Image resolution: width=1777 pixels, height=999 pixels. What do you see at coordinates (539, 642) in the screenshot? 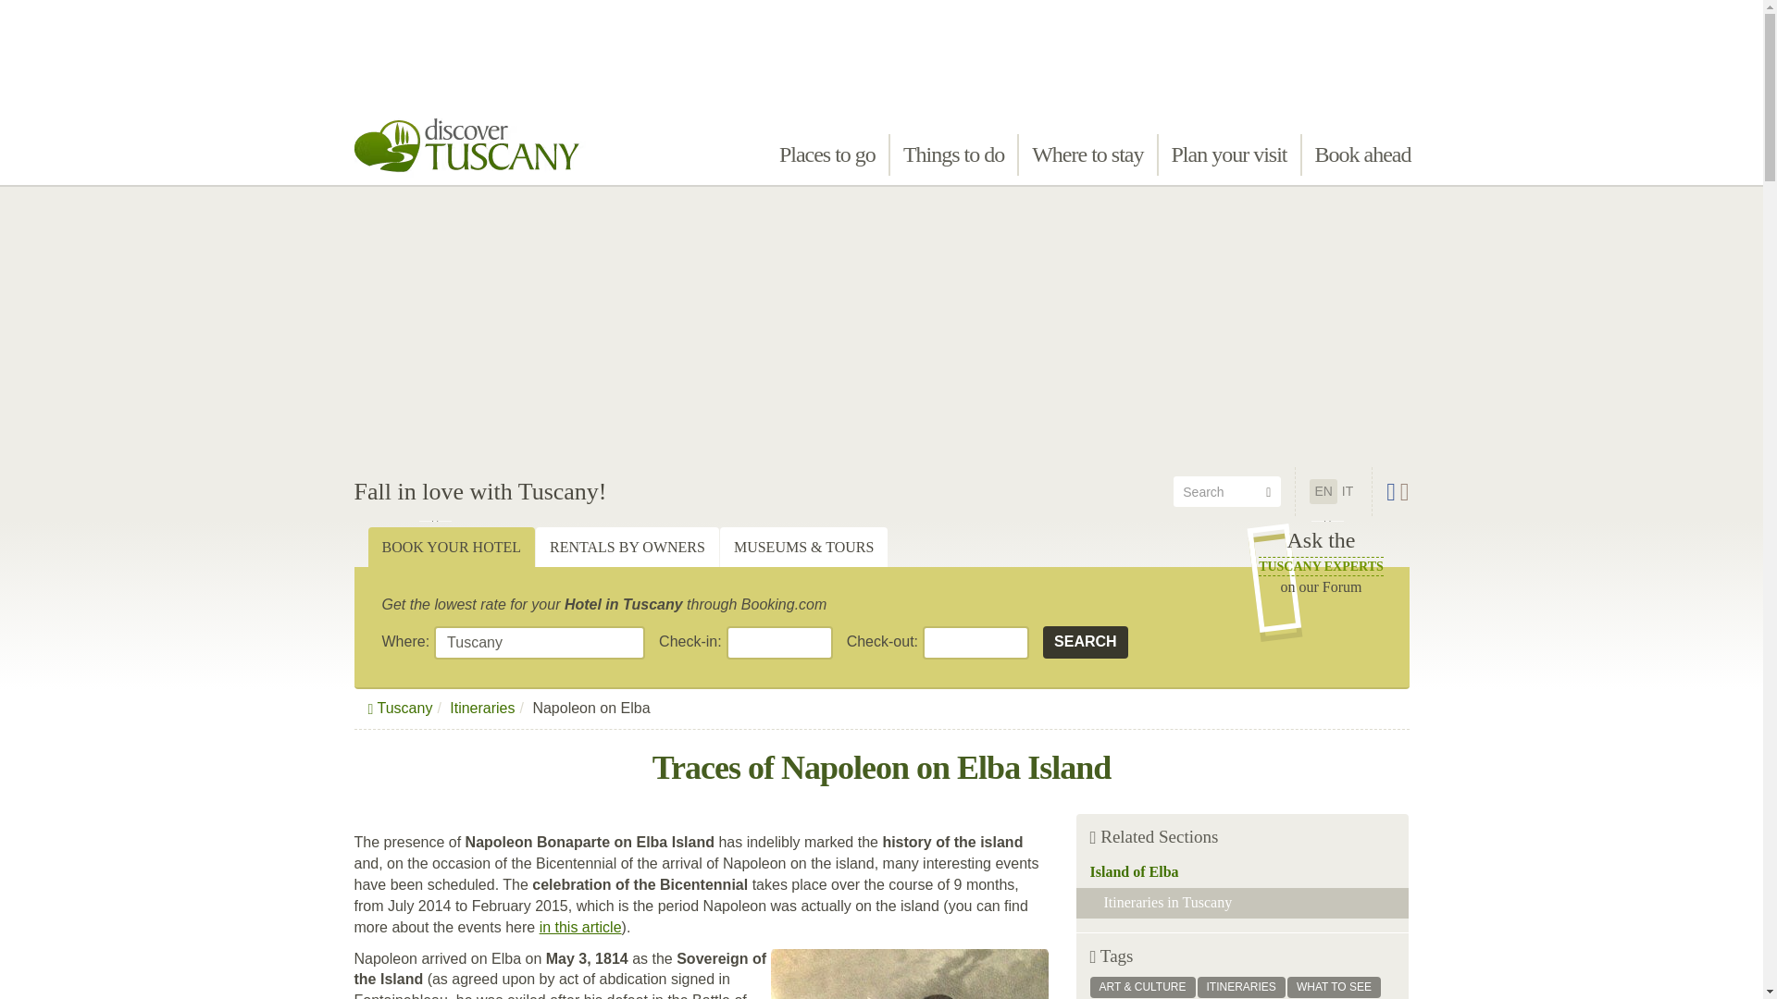
I see `Tuscany` at bounding box center [539, 642].